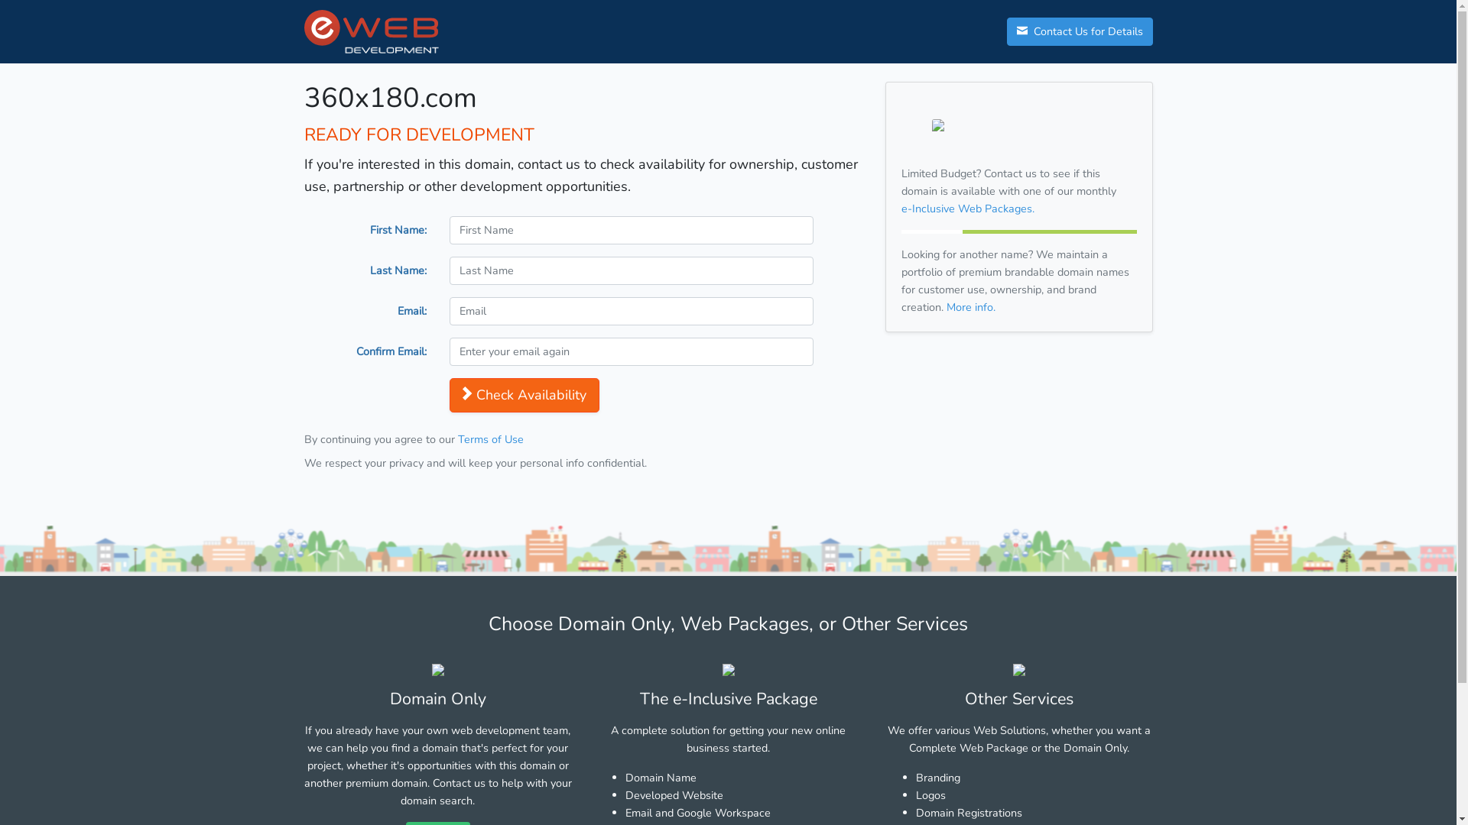 This screenshot has width=1468, height=825. What do you see at coordinates (971, 307) in the screenshot?
I see `More info.` at bounding box center [971, 307].